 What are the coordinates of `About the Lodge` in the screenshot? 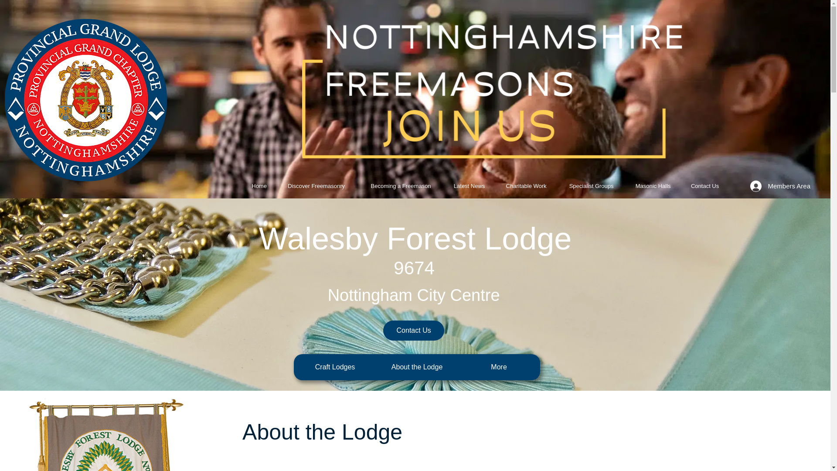 It's located at (417, 367).